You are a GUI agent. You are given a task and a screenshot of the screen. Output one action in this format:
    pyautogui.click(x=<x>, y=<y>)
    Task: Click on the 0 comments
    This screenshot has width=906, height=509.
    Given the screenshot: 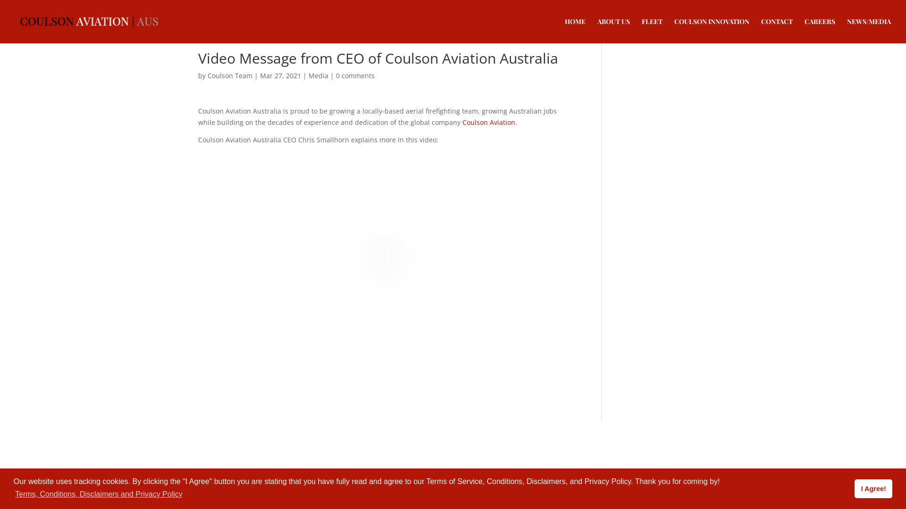 What is the action you would take?
    pyautogui.click(x=355, y=75)
    